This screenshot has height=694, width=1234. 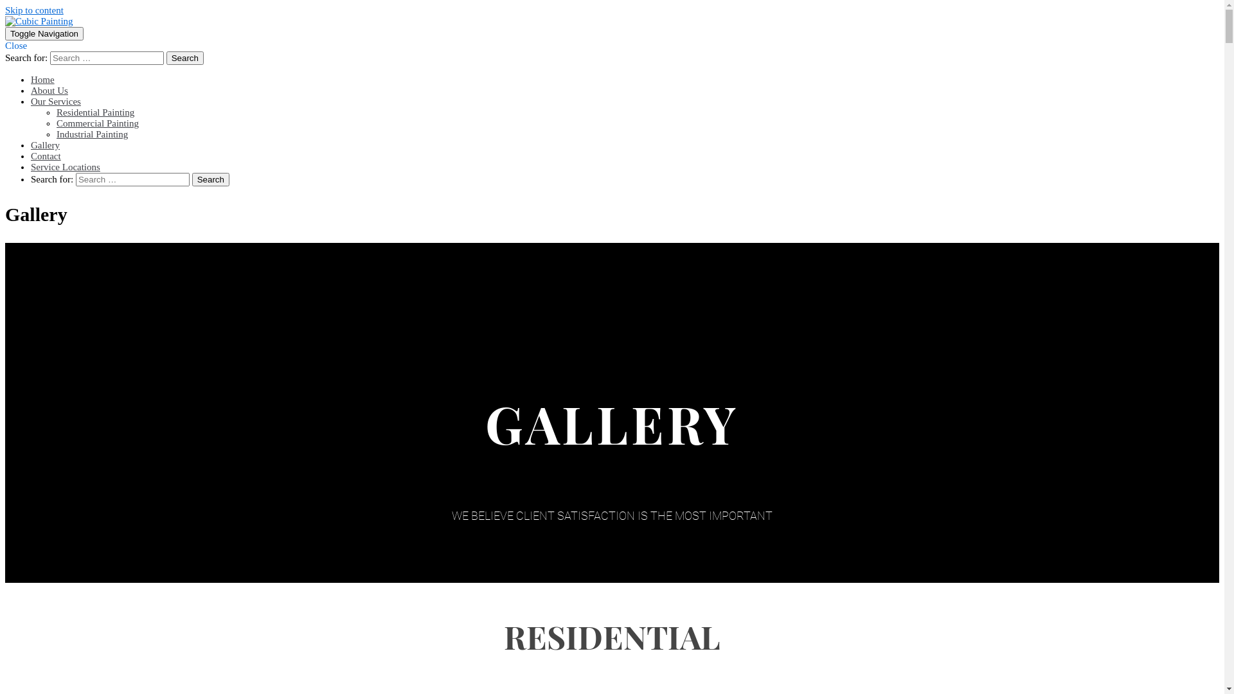 What do you see at coordinates (66, 167) in the screenshot?
I see `Service Locations` at bounding box center [66, 167].